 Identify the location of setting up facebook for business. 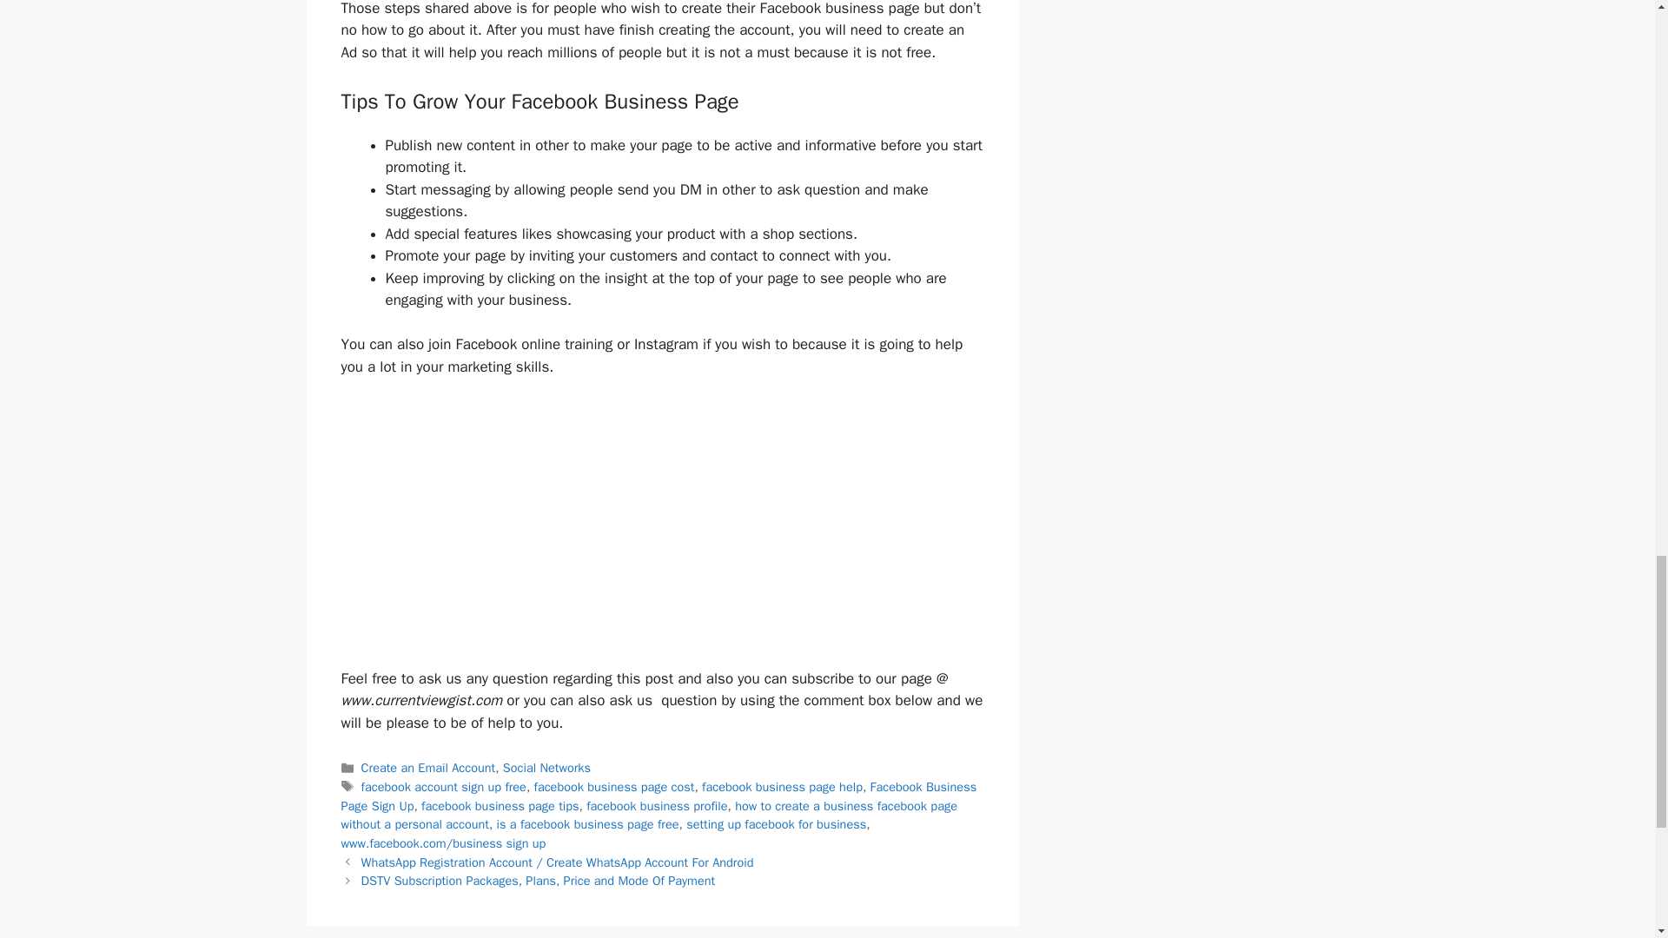
(775, 823).